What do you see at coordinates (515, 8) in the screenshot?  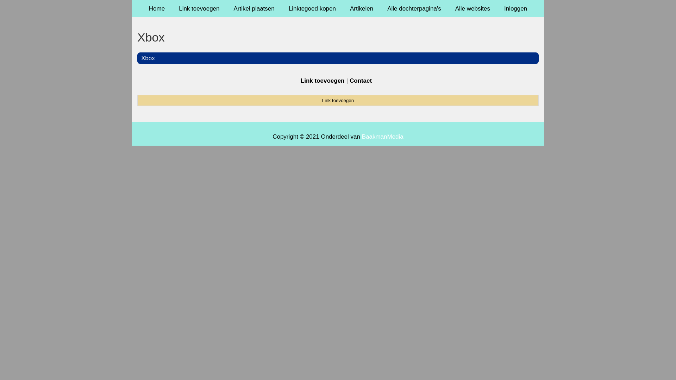 I see `Inloggen` at bounding box center [515, 8].